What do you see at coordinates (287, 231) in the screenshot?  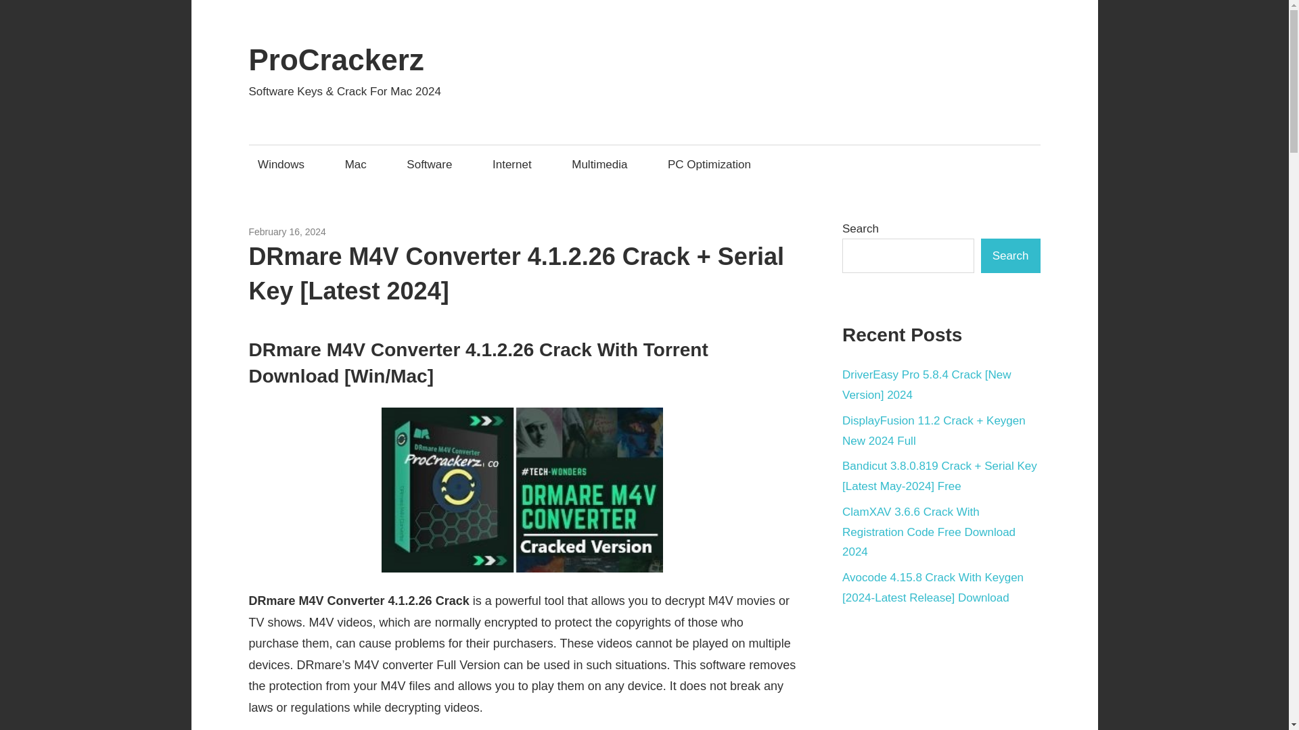 I see `February 16, 2024` at bounding box center [287, 231].